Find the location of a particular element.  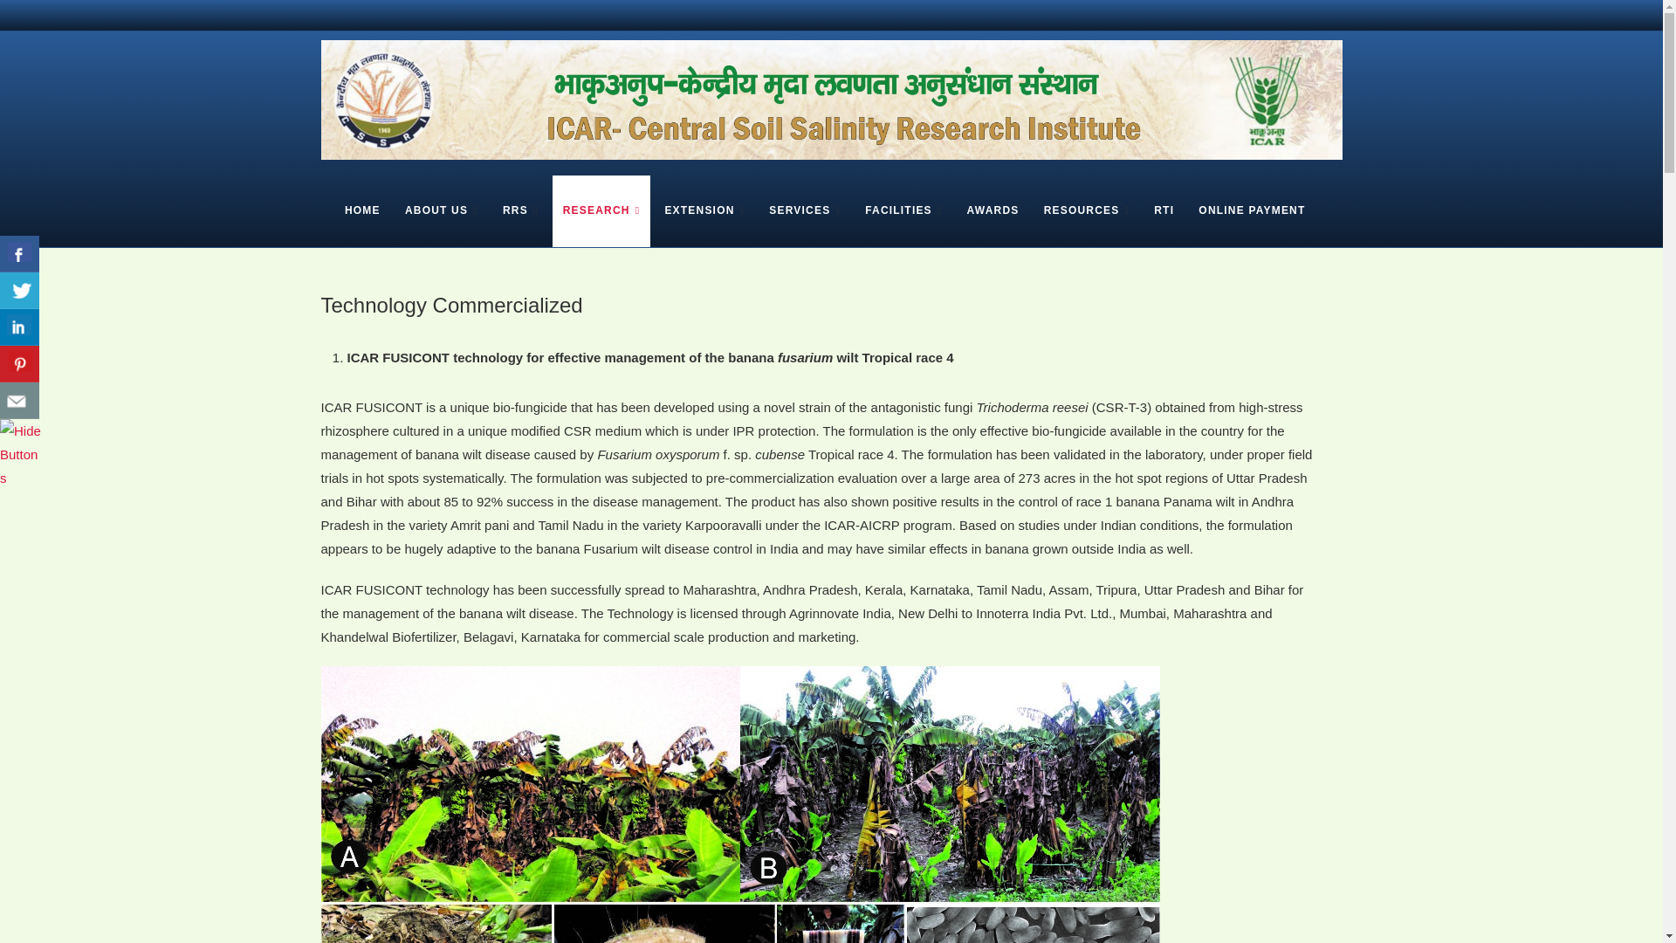

Contact us is located at coordinates (19, 400).